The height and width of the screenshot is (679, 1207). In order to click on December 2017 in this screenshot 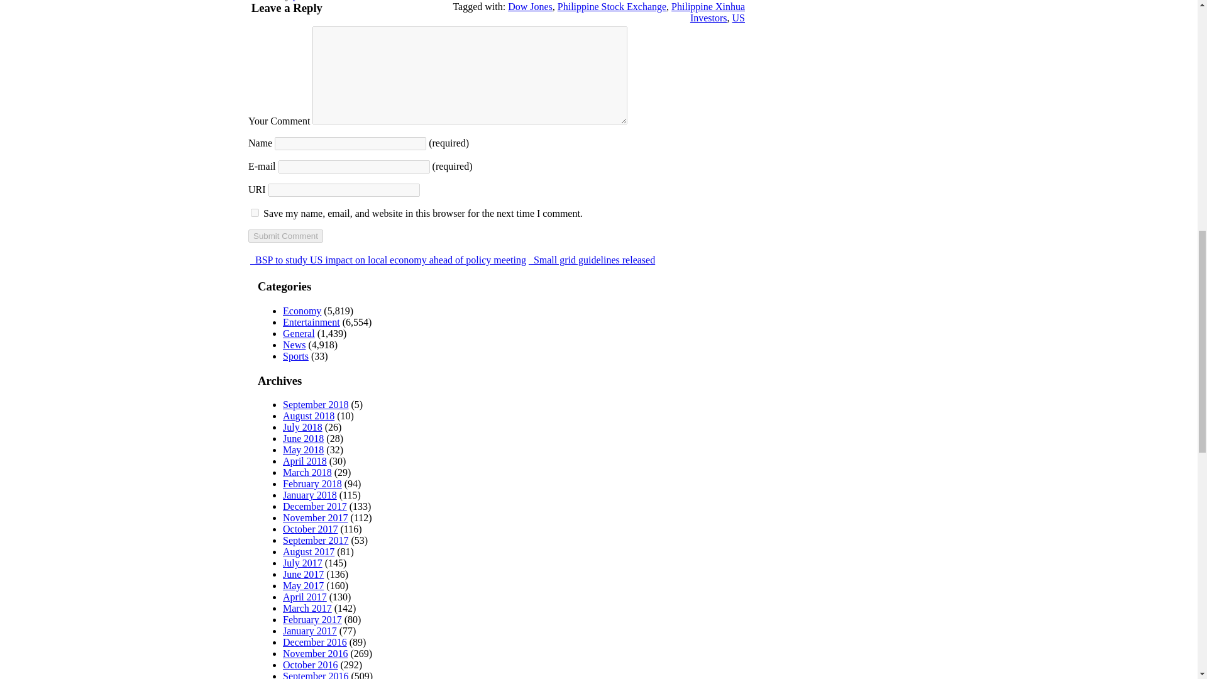, I will do `click(314, 507)`.